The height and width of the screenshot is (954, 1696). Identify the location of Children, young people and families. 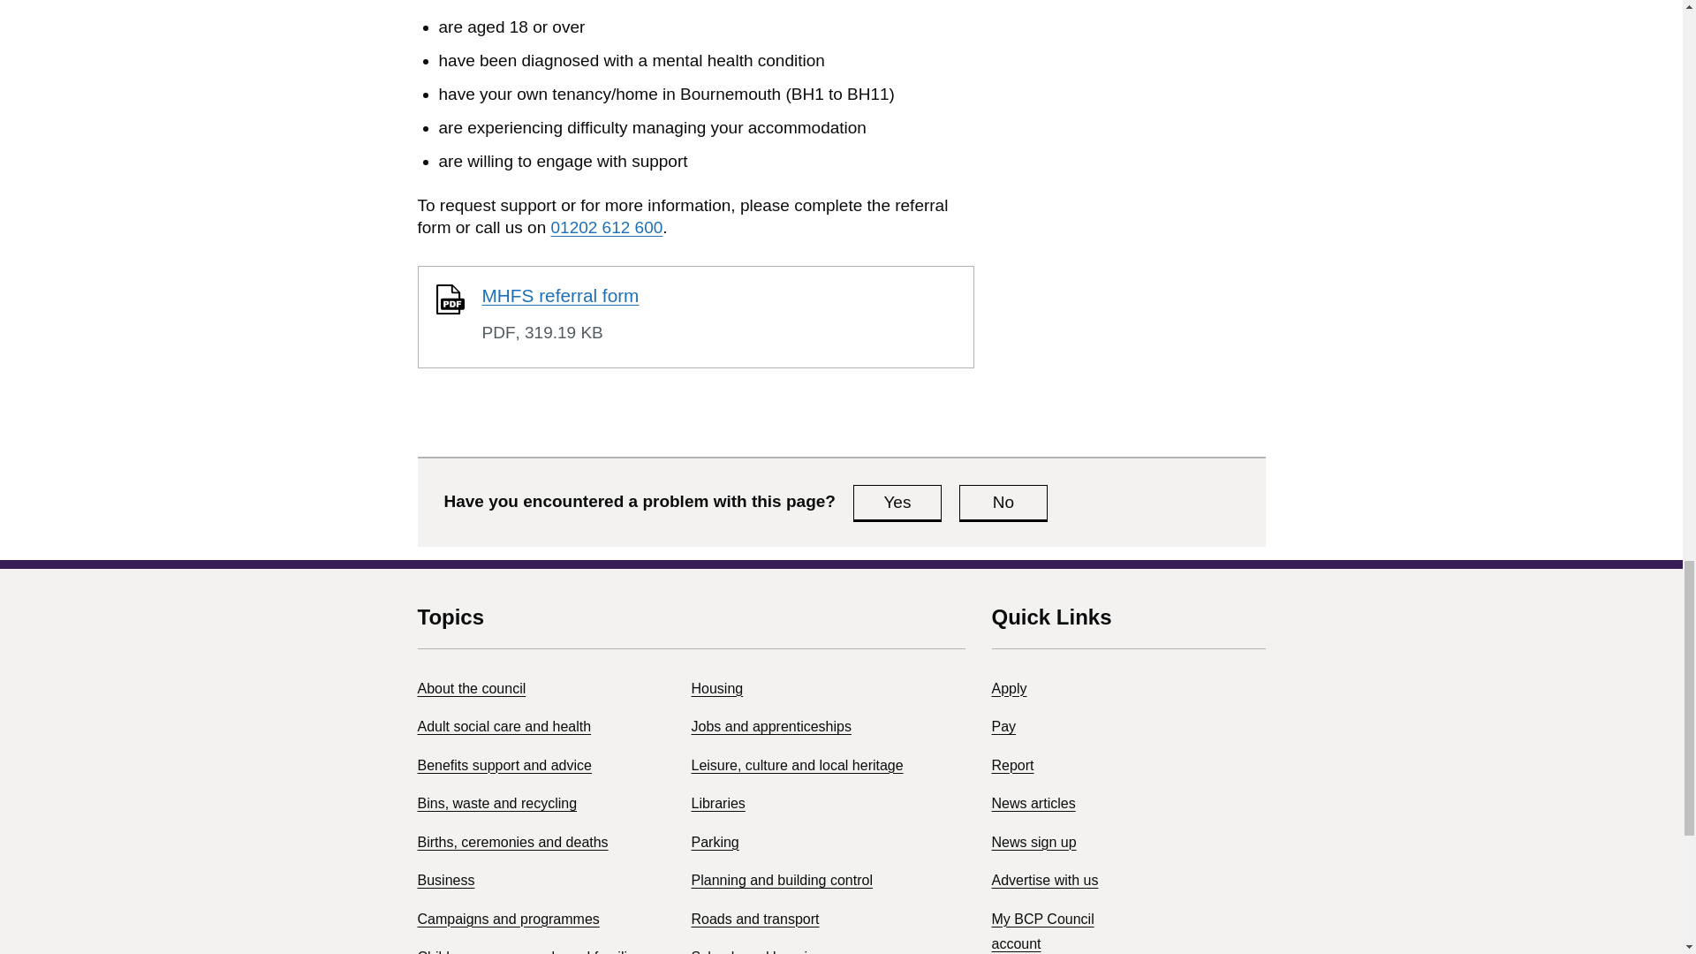
(528, 951).